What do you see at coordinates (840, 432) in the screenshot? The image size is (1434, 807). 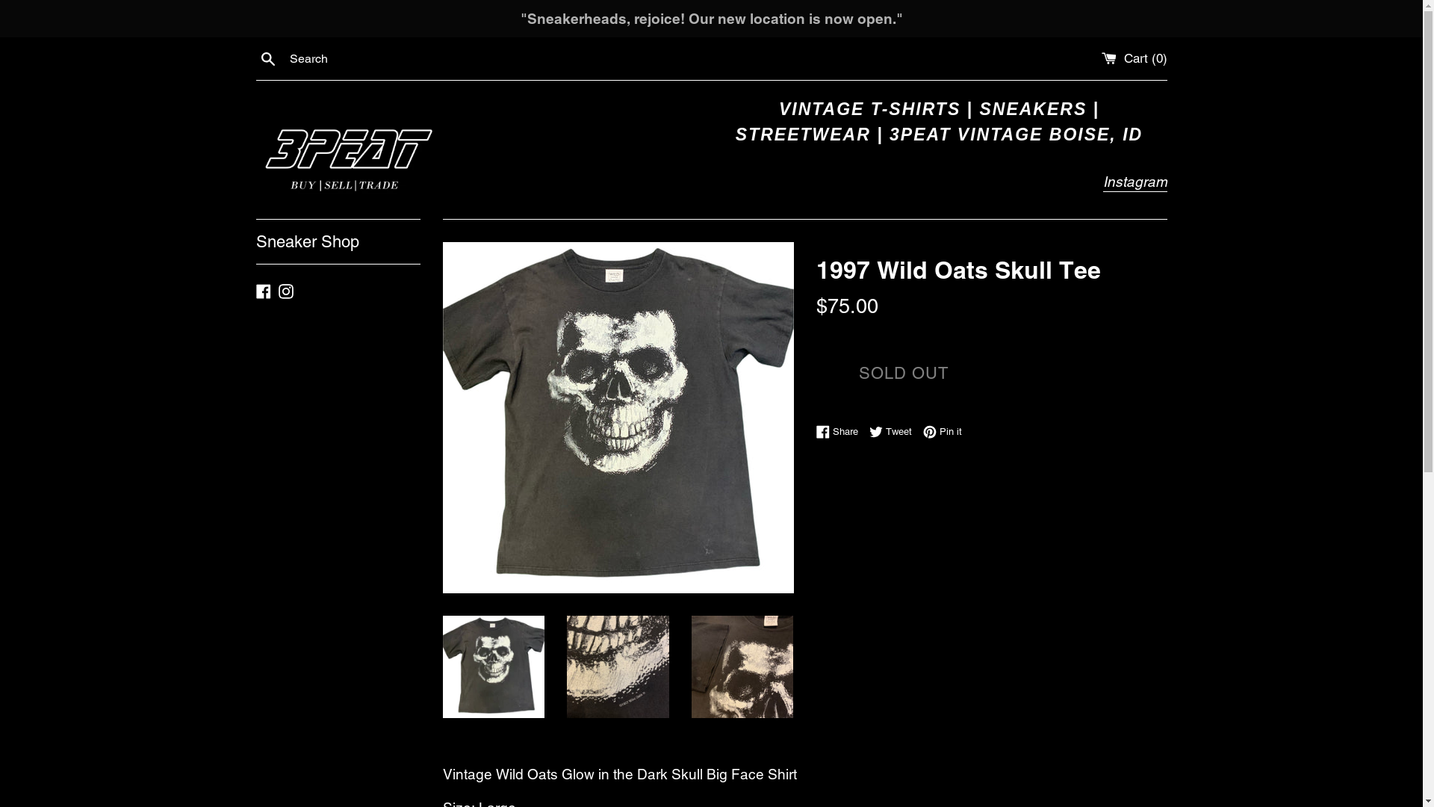 I see `Share
Share on Facebook` at bounding box center [840, 432].